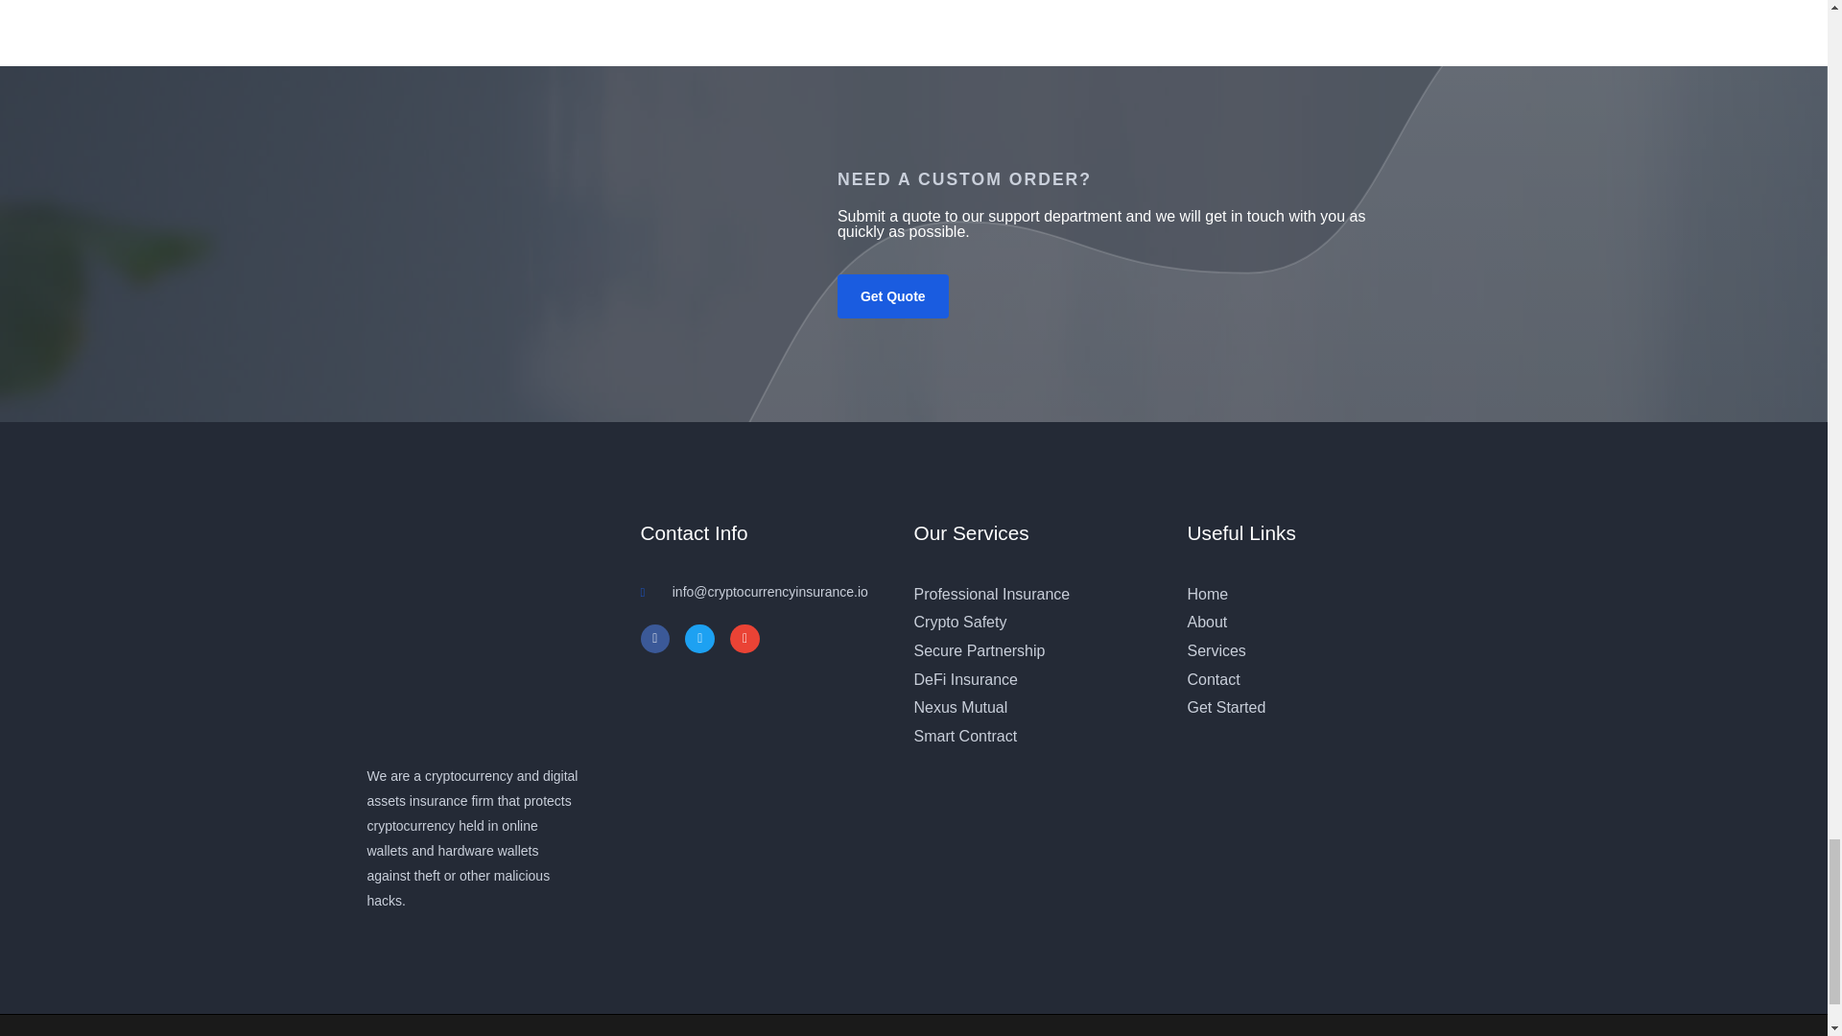 This screenshot has width=1842, height=1036. Describe the element at coordinates (1312, 595) in the screenshot. I see `Home` at that location.